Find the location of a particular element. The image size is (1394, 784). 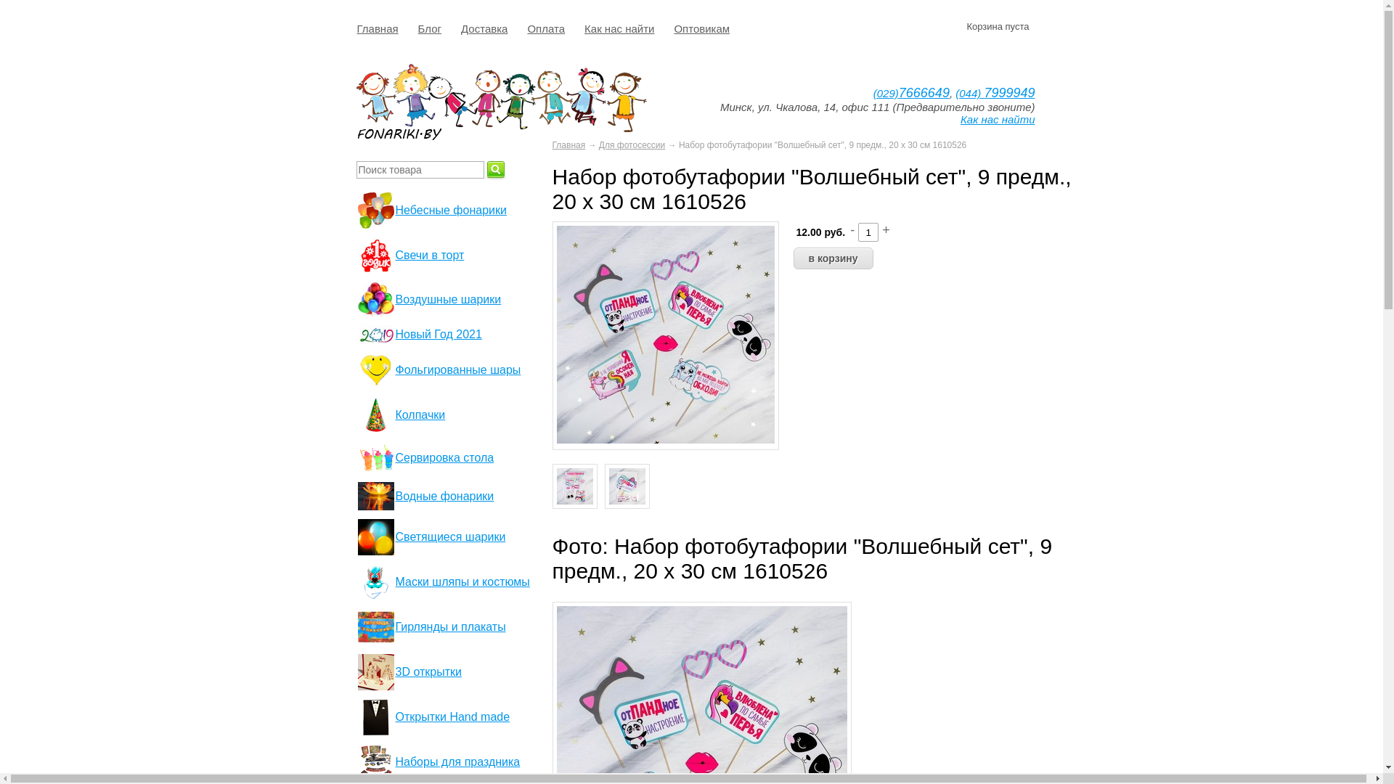

(044) 7999949 is located at coordinates (995, 93).